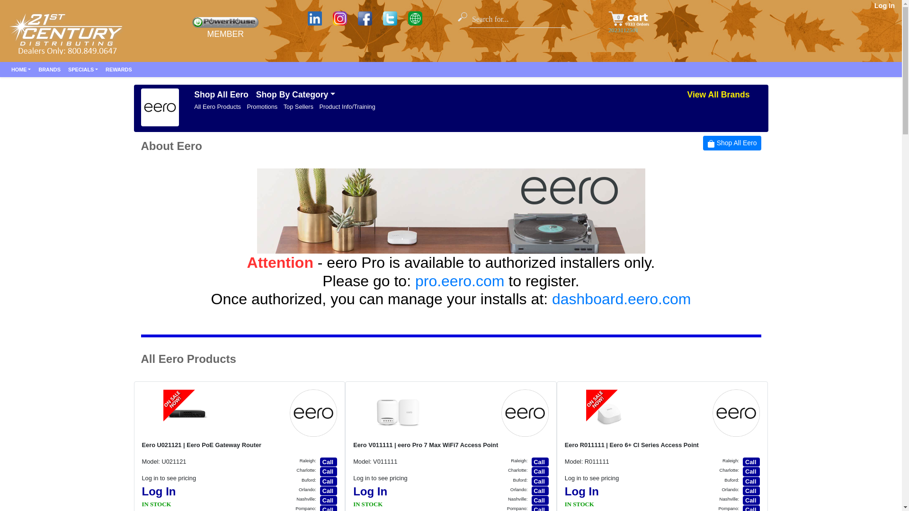  I want to click on HOME, so click(21, 70).